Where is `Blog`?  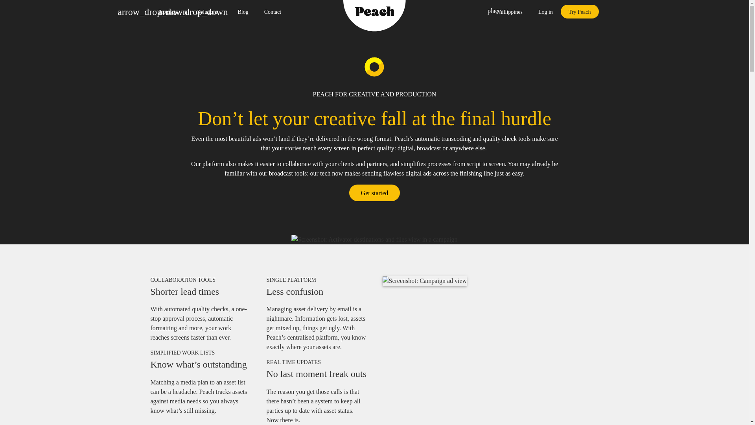
Blog is located at coordinates (507, 11).